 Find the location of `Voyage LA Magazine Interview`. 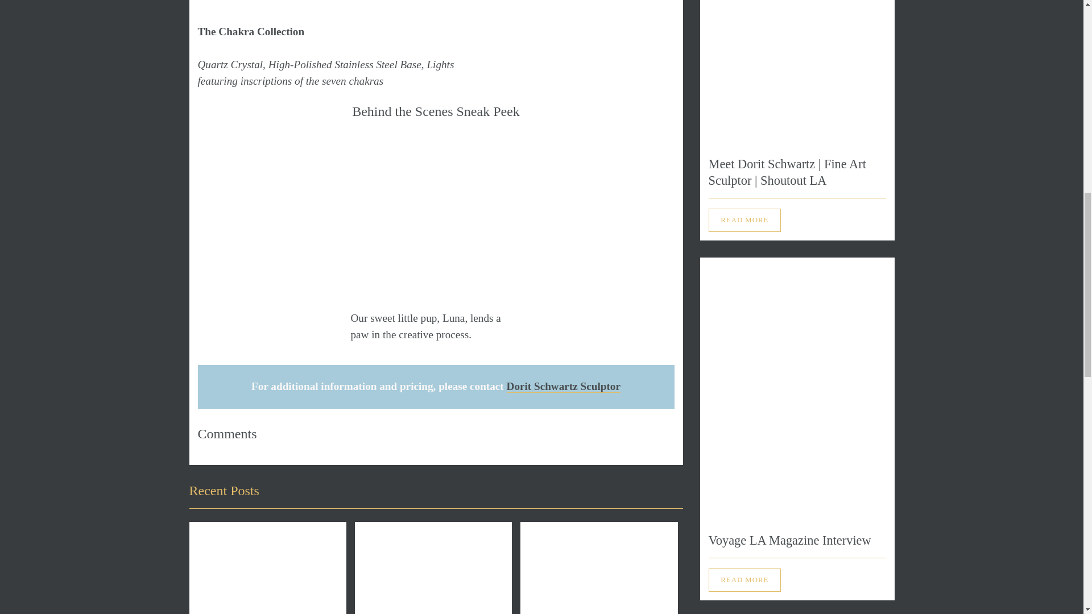

Voyage LA Magazine Interview is located at coordinates (790, 540).